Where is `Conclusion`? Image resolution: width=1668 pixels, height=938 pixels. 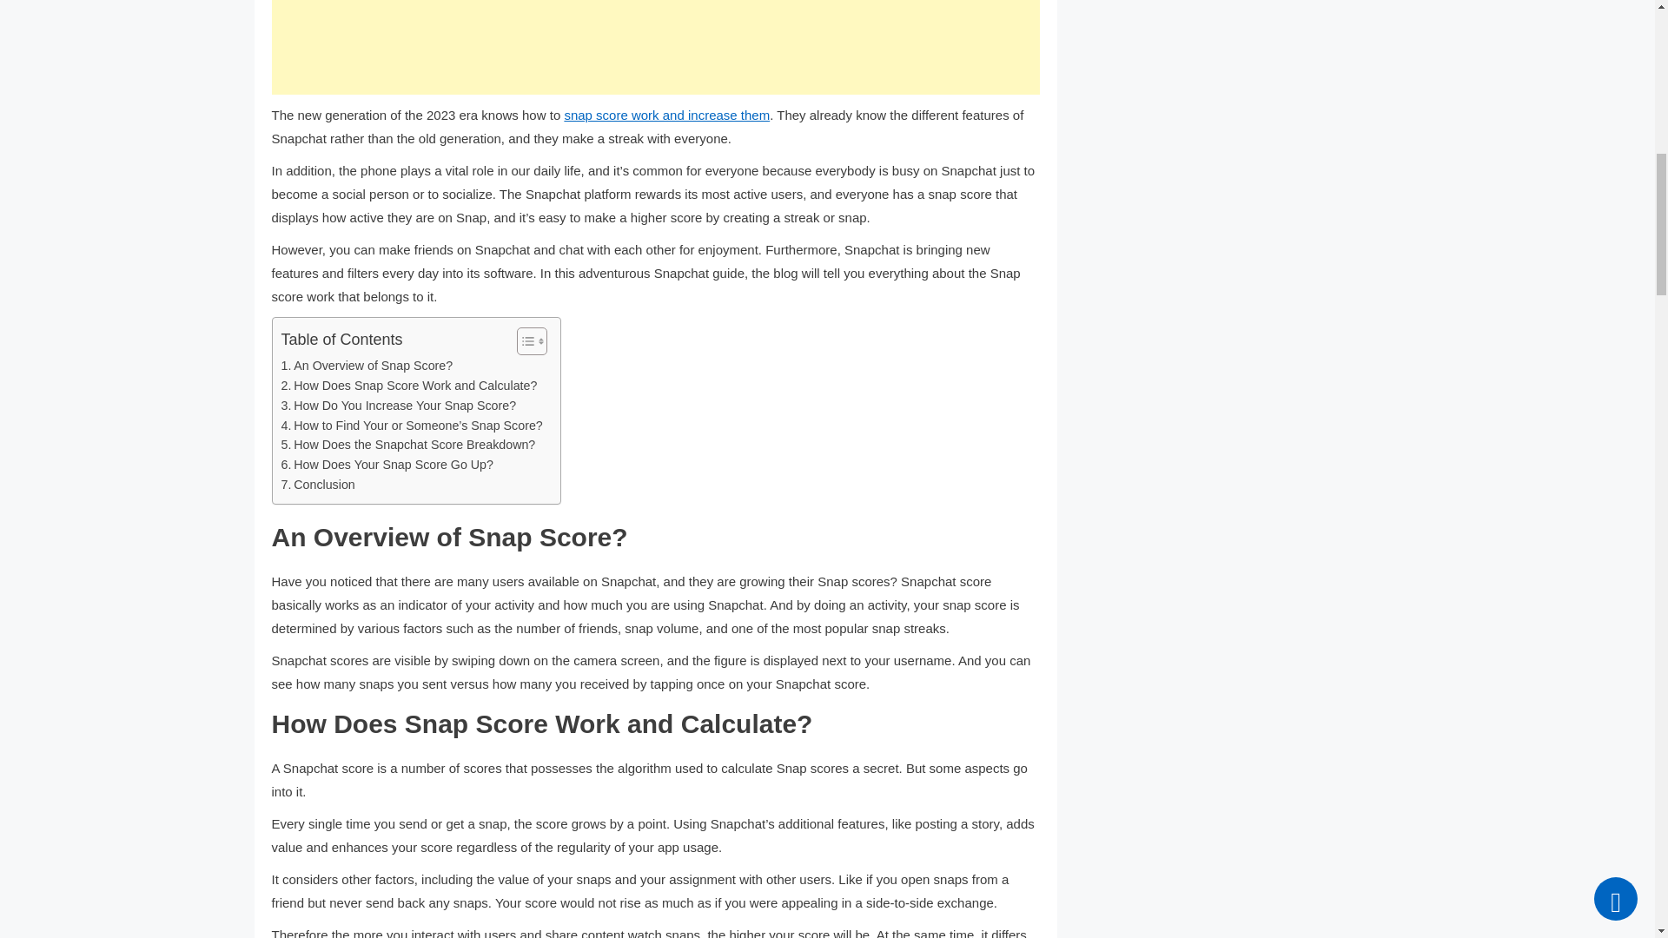 Conclusion is located at coordinates (318, 485).